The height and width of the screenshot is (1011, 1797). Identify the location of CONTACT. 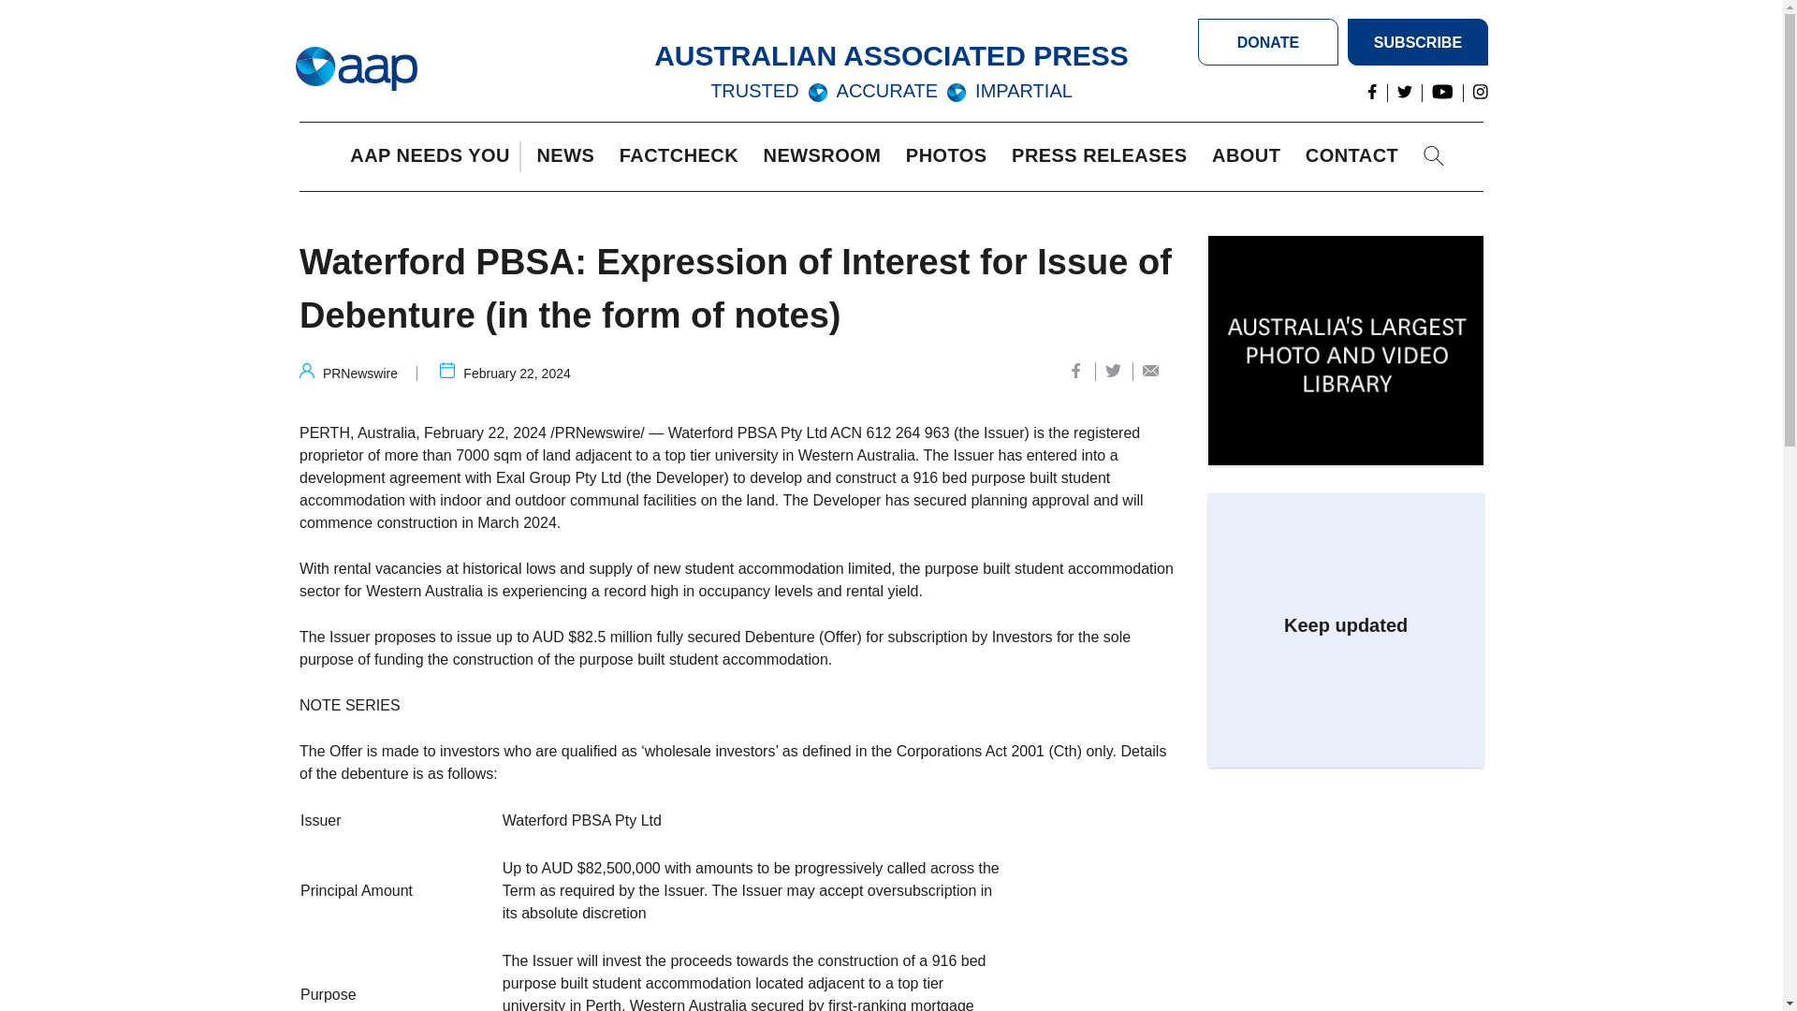
(1356, 156).